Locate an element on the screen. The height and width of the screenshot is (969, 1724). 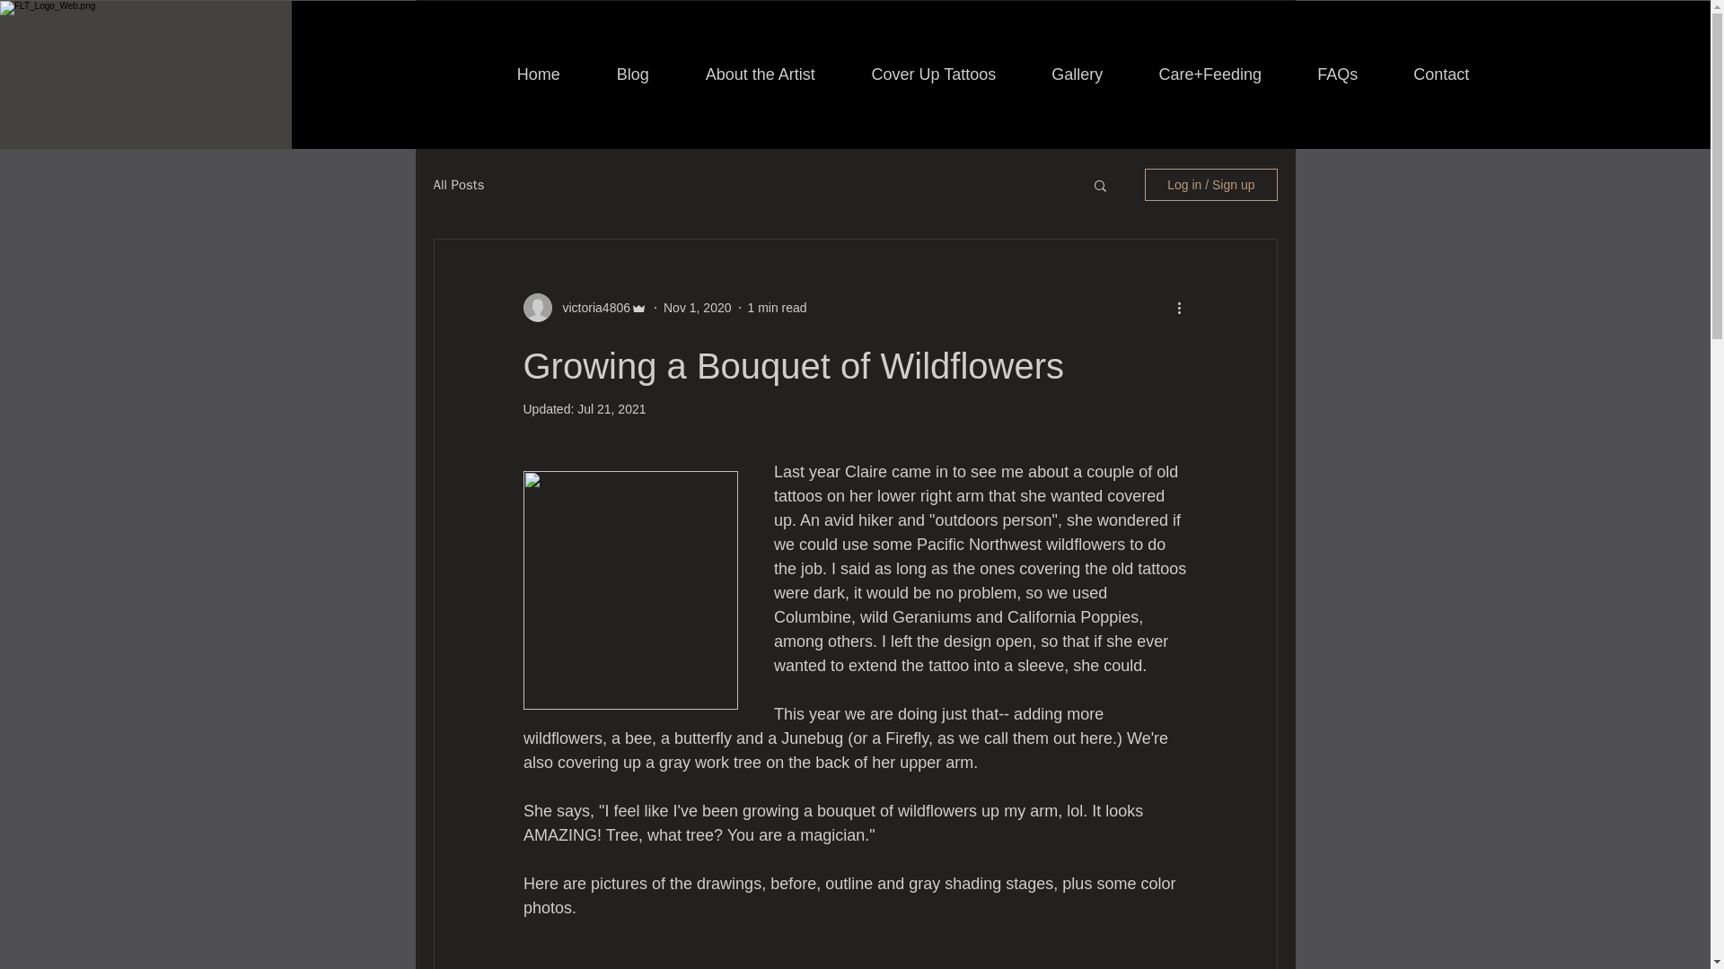
Gallery is located at coordinates (1077, 74).